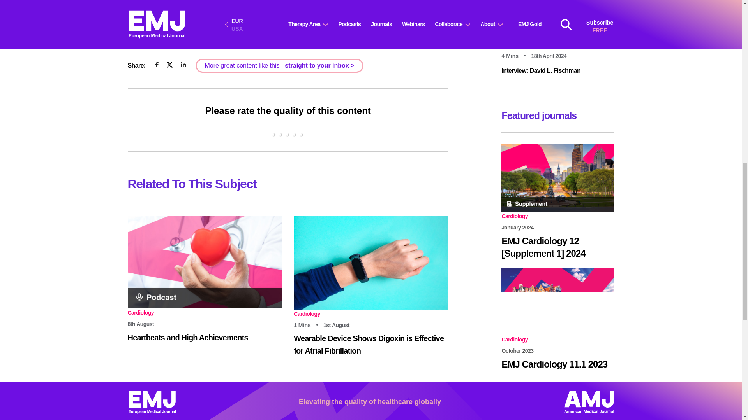  Describe the element at coordinates (515, 56) in the screenshot. I see `Estimated Read Time` at that location.